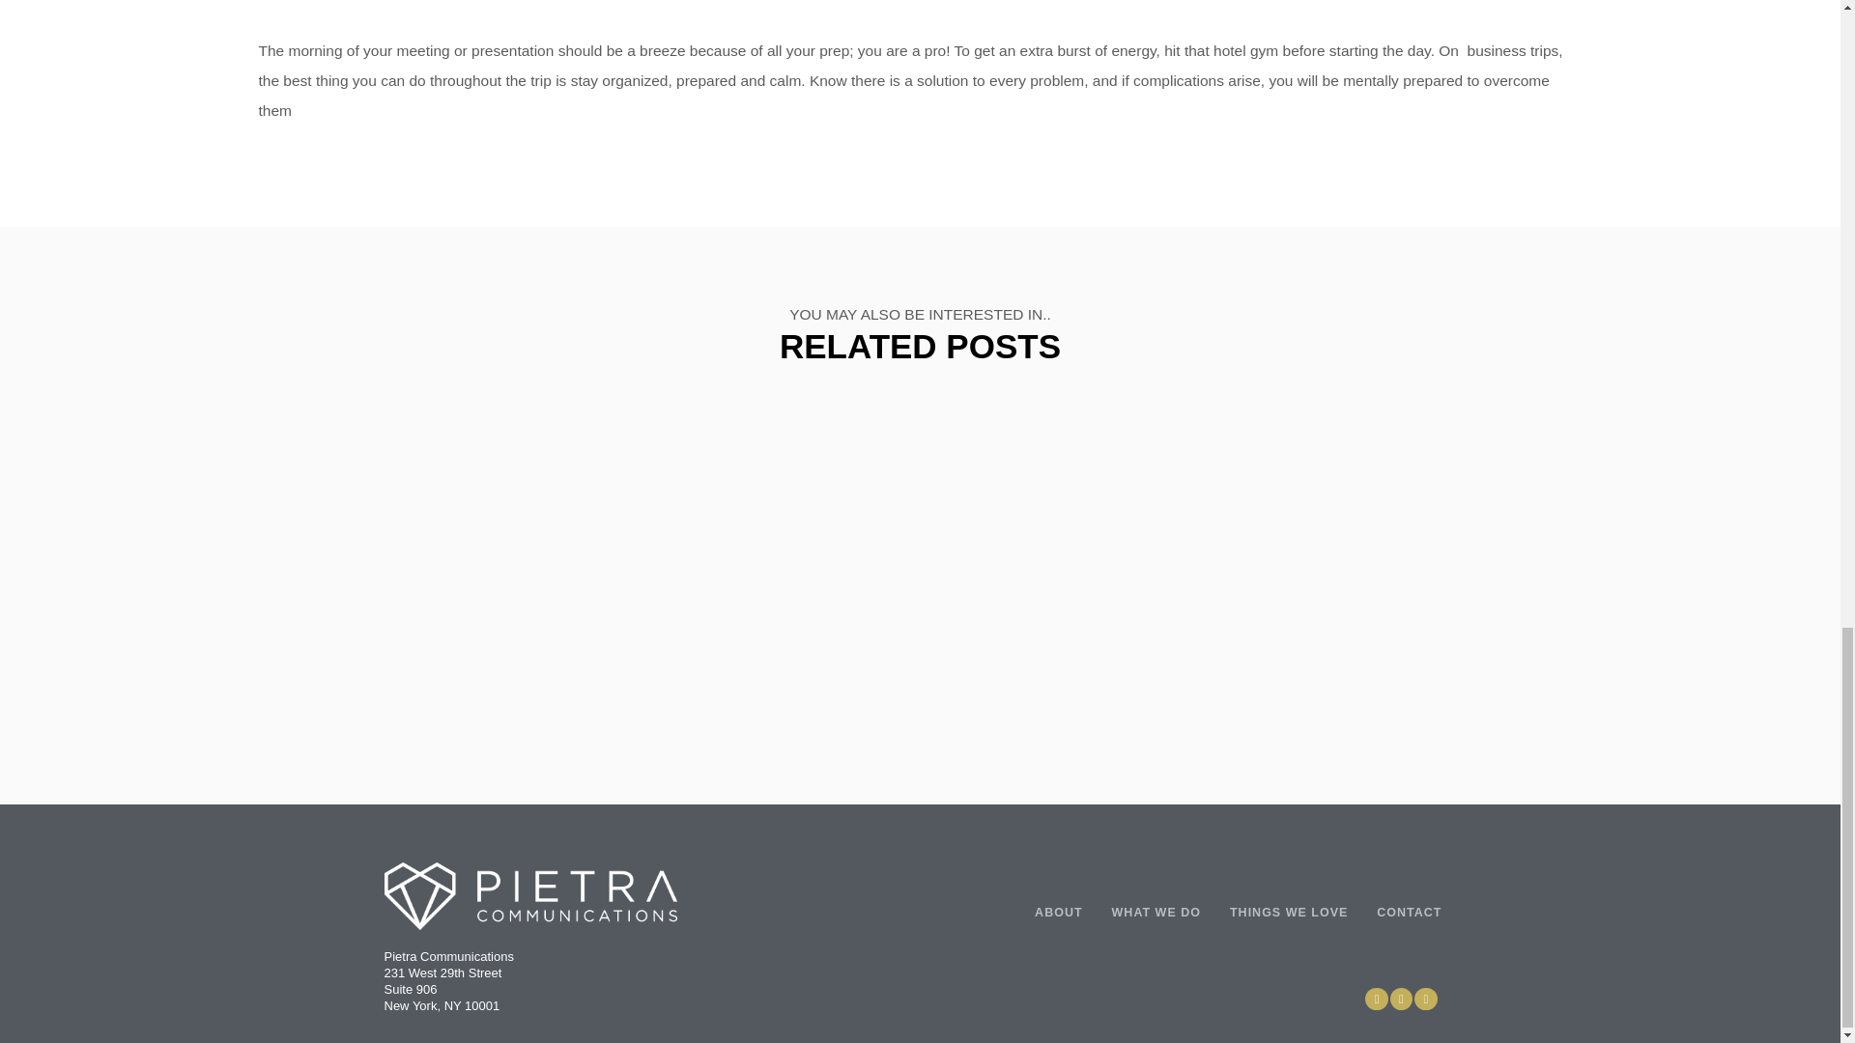 The width and height of the screenshot is (1855, 1043). I want to click on ABOUT, so click(1058, 913).